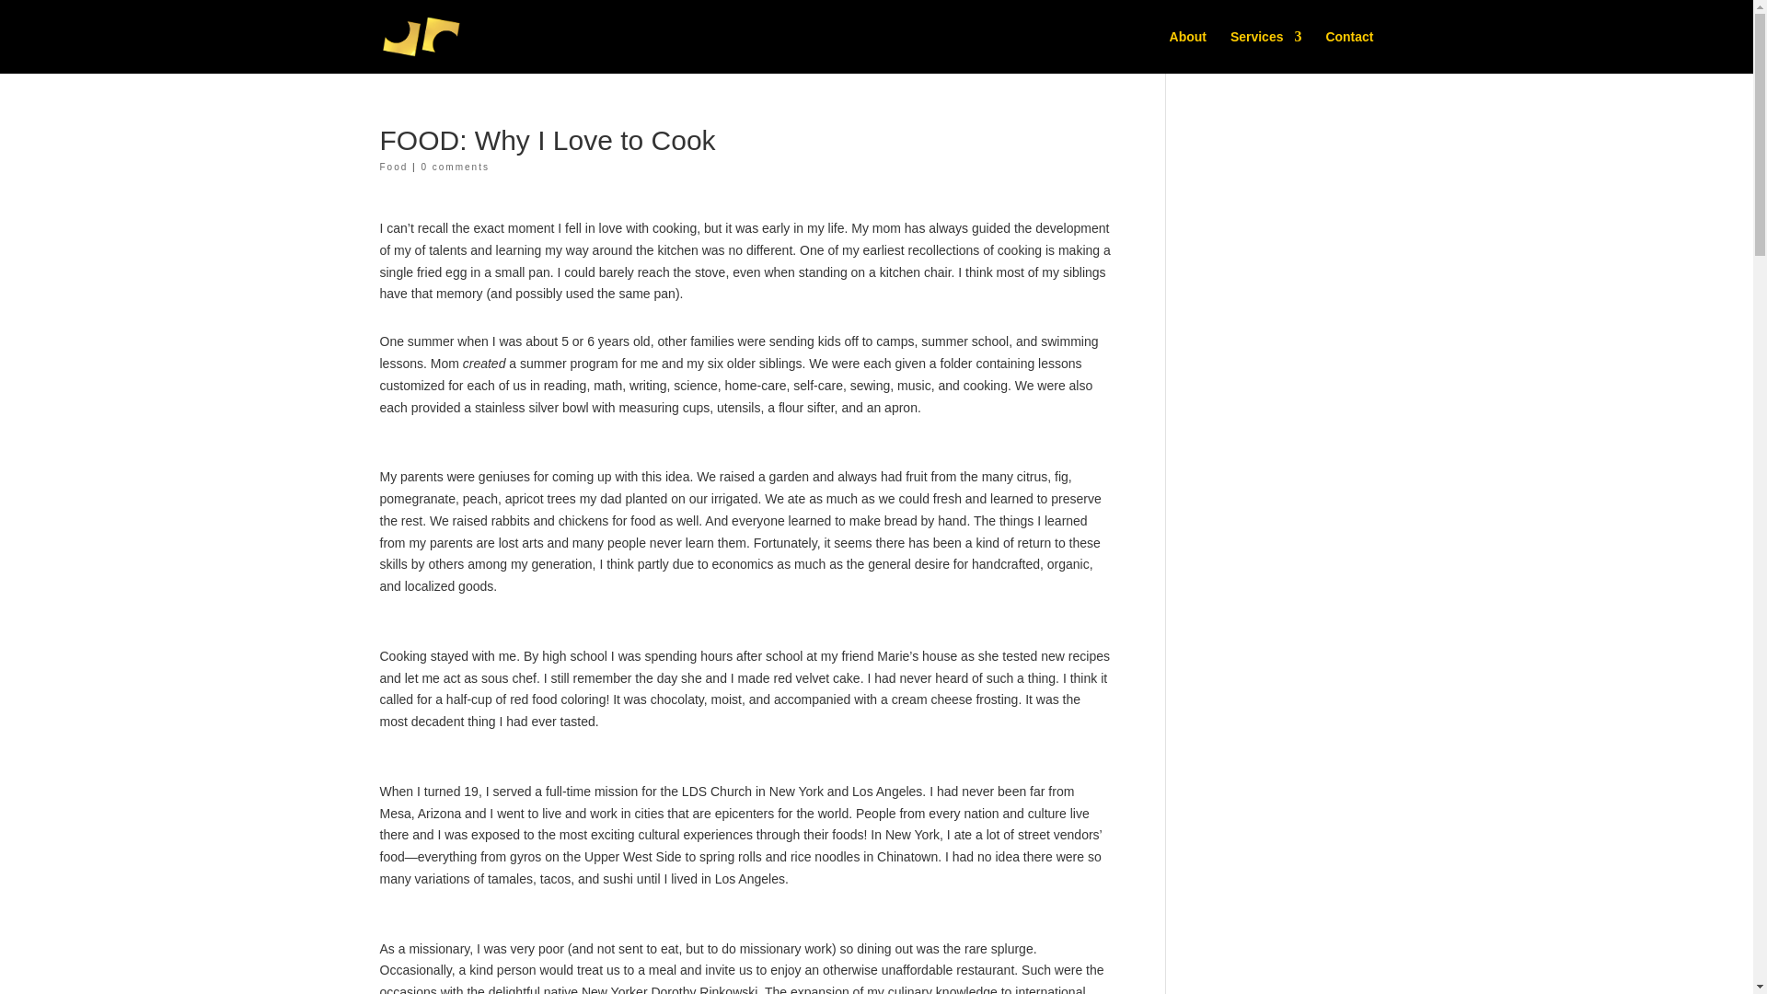  What do you see at coordinates (1266, 52) in the screenshot?
I see `Services` at bounding box center [1266, 52].